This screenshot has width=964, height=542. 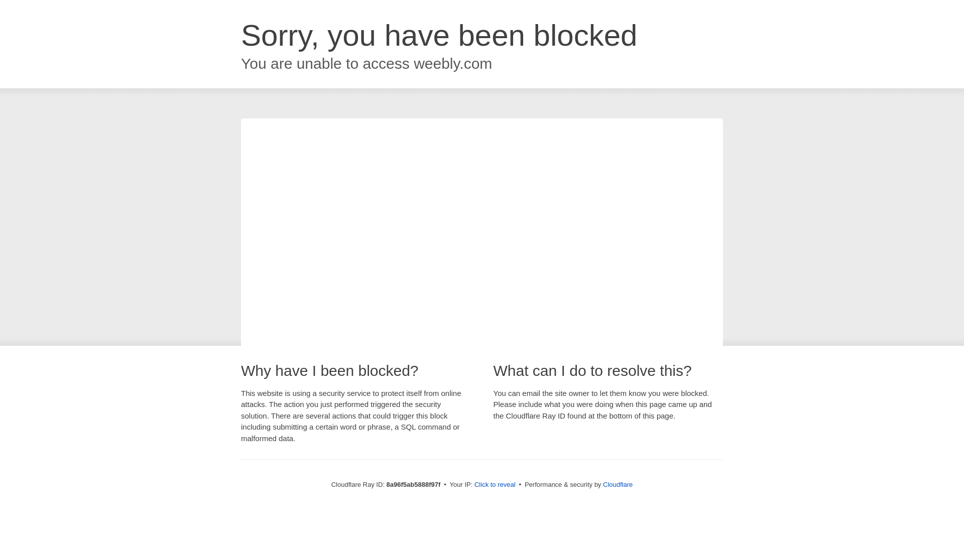 I want to click on Click to reveal, so click(x=495, y=485).